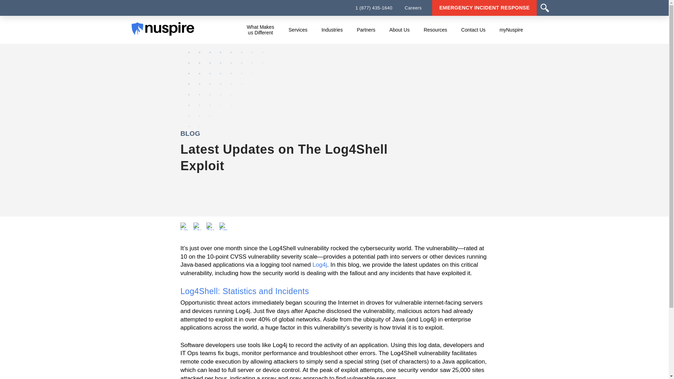 The width and height of the screenshot is (674, 379). I want to click on LinkedIn, so click(184, 226).